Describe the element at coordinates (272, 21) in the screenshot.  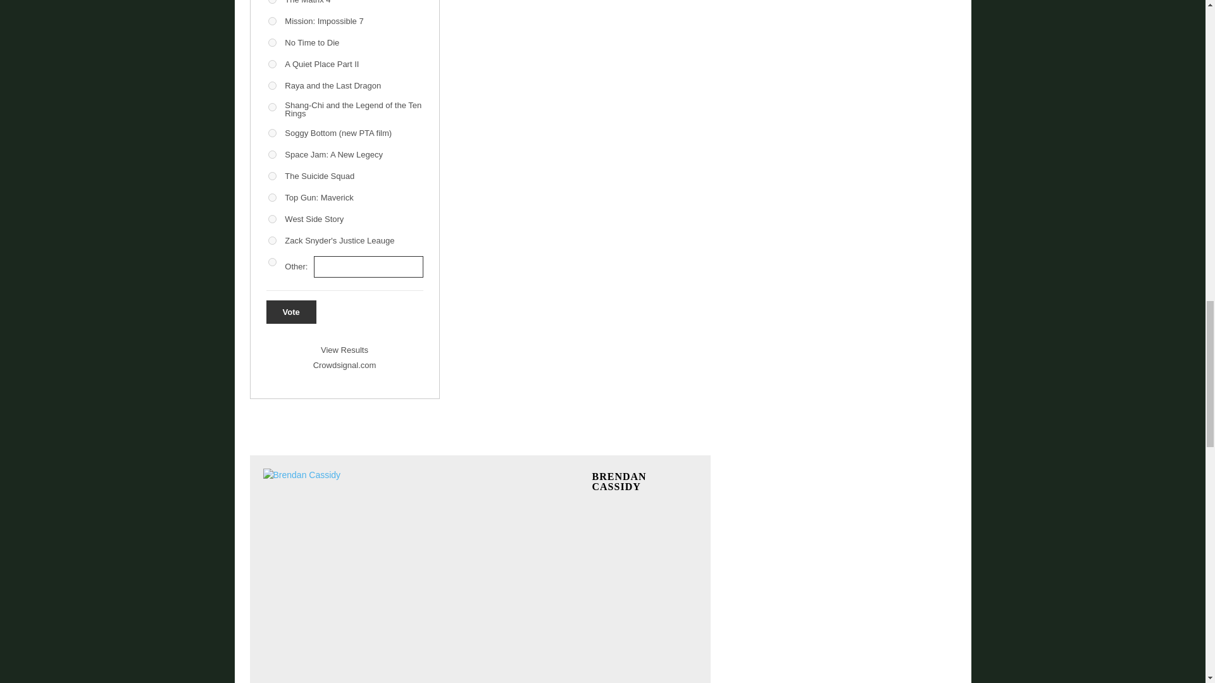
I see `49550030` at that location.